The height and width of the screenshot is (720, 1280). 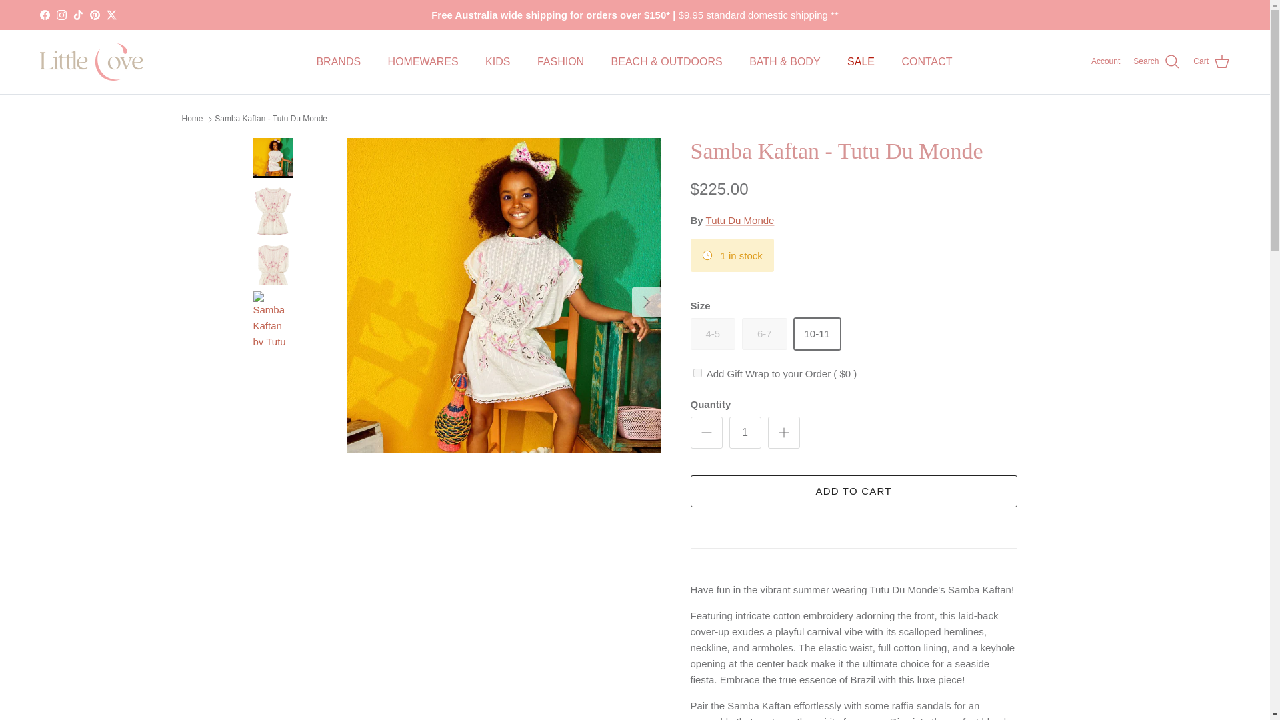 What do you see at coordinates (61, 15) in the screenshot?
I see `Instagram` at bounding box center [61, 15].